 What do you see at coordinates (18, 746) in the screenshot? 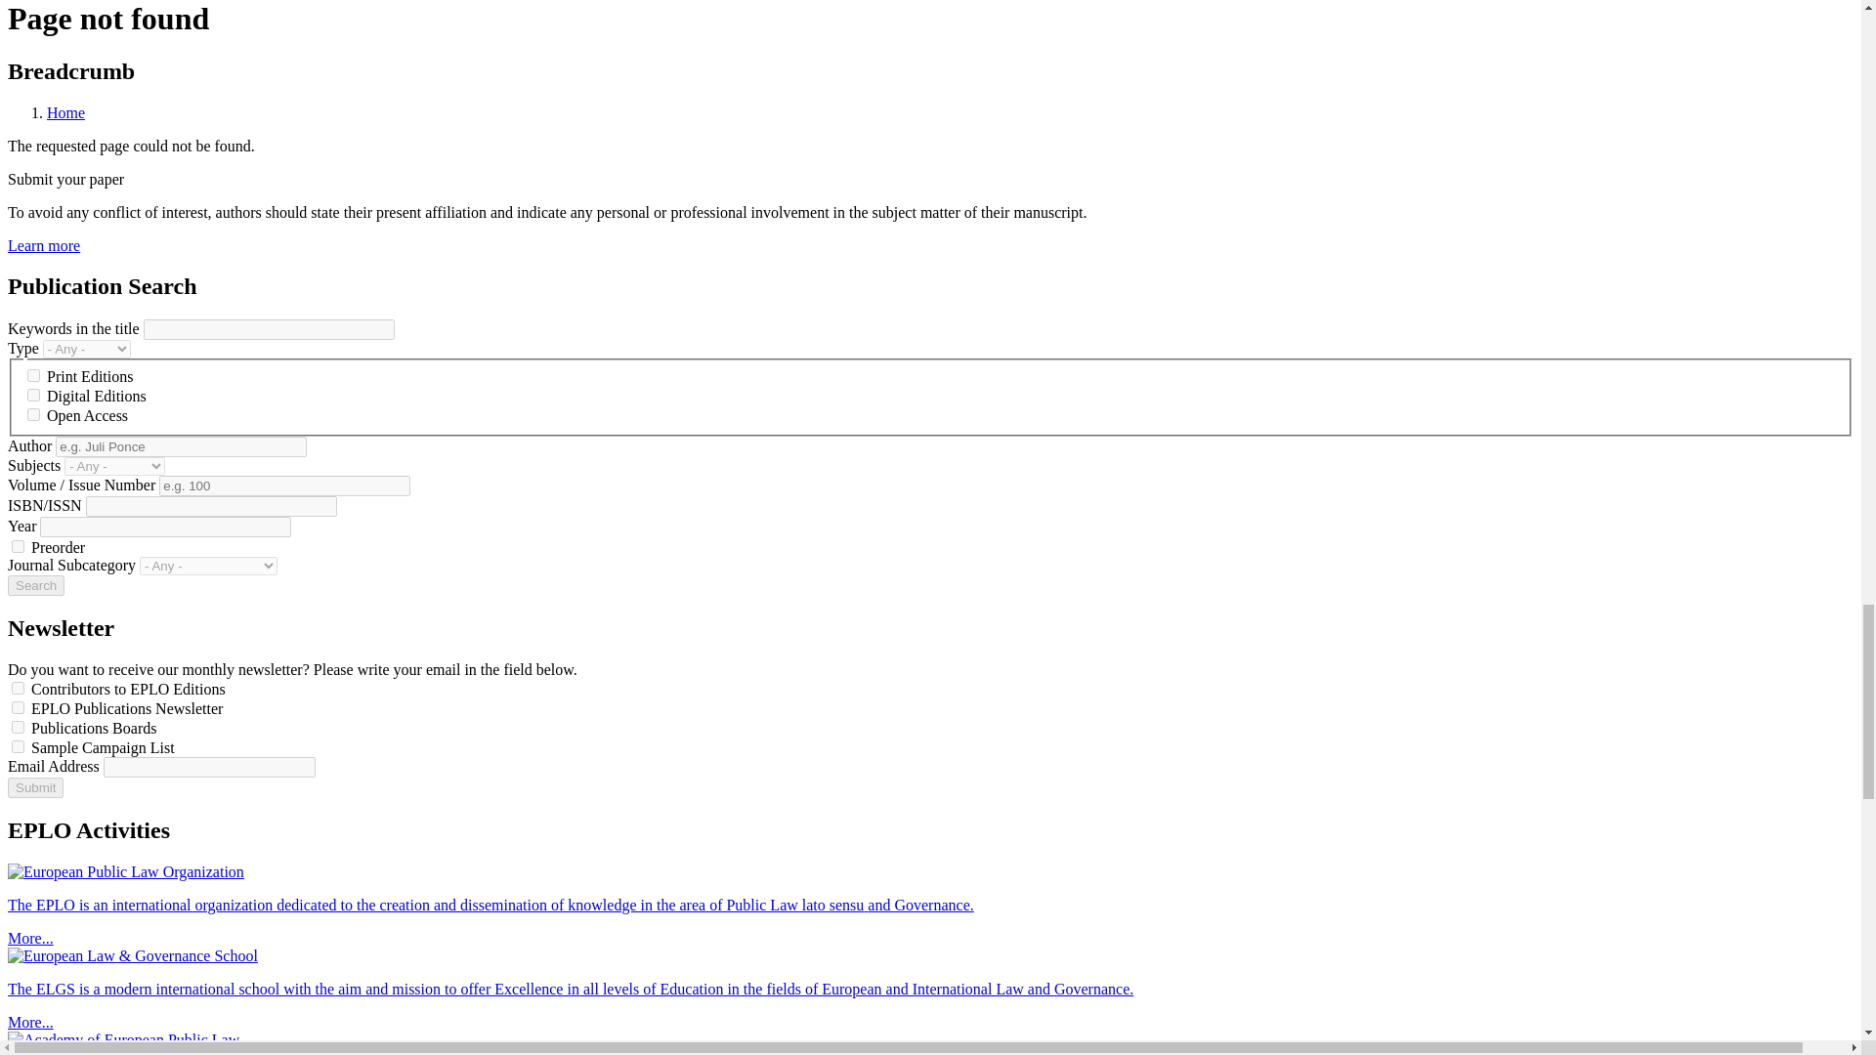
I see `34c89a7f1b` at bounding box center [18, 746].